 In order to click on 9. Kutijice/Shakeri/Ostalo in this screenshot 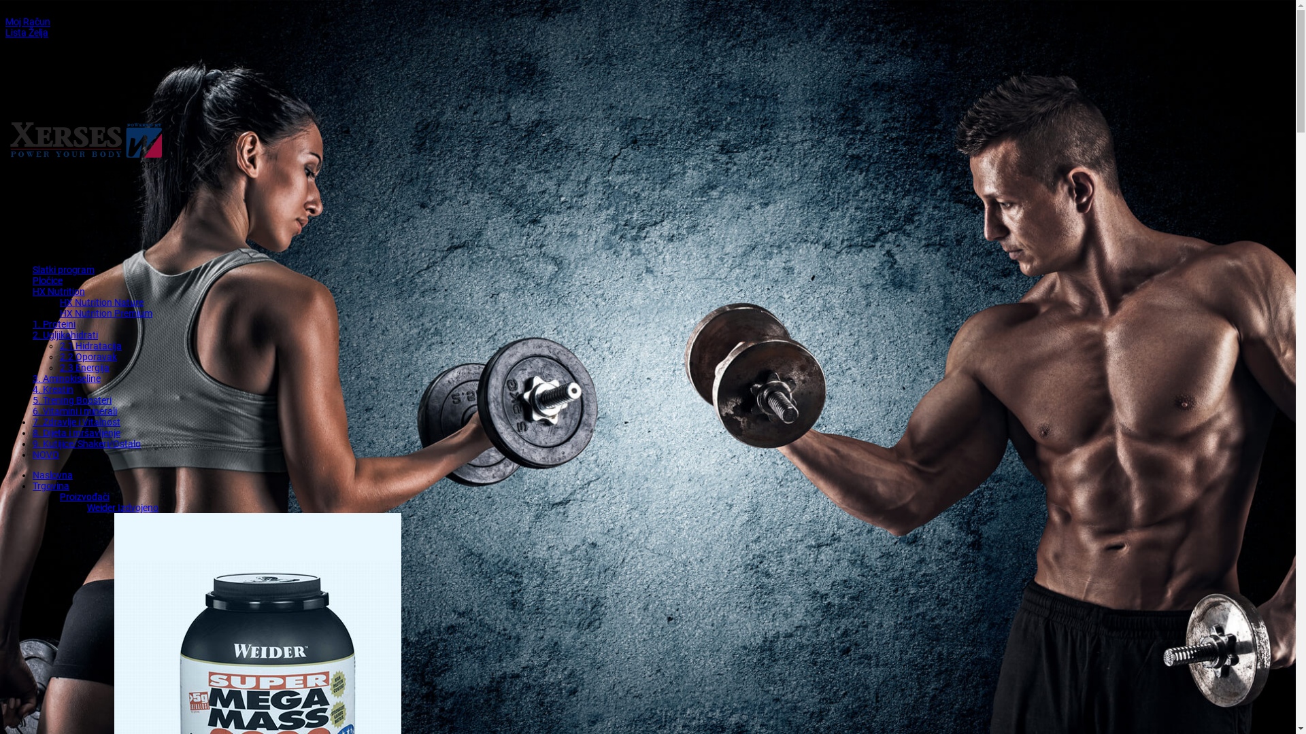, I will do `click(87, 444)`.